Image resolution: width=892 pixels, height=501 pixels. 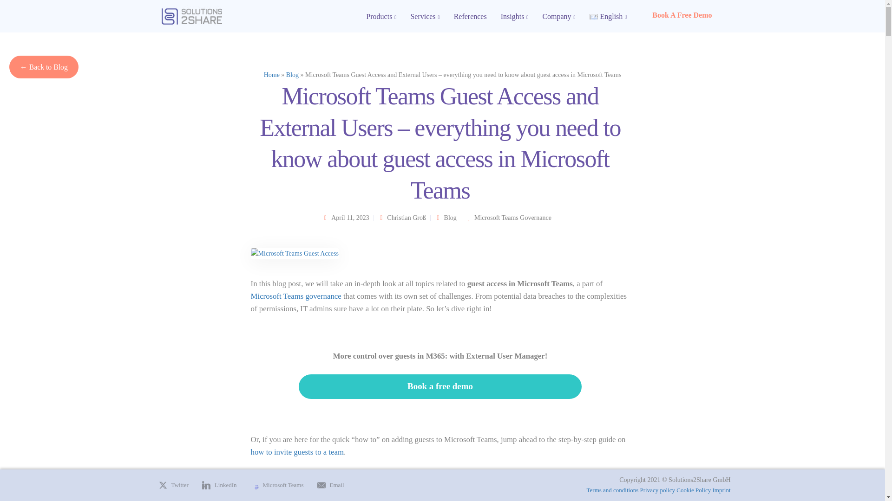 What do you see at coordinates (381, 16) in the screenshot?
I see `Products` at bounding box center [381, 16].